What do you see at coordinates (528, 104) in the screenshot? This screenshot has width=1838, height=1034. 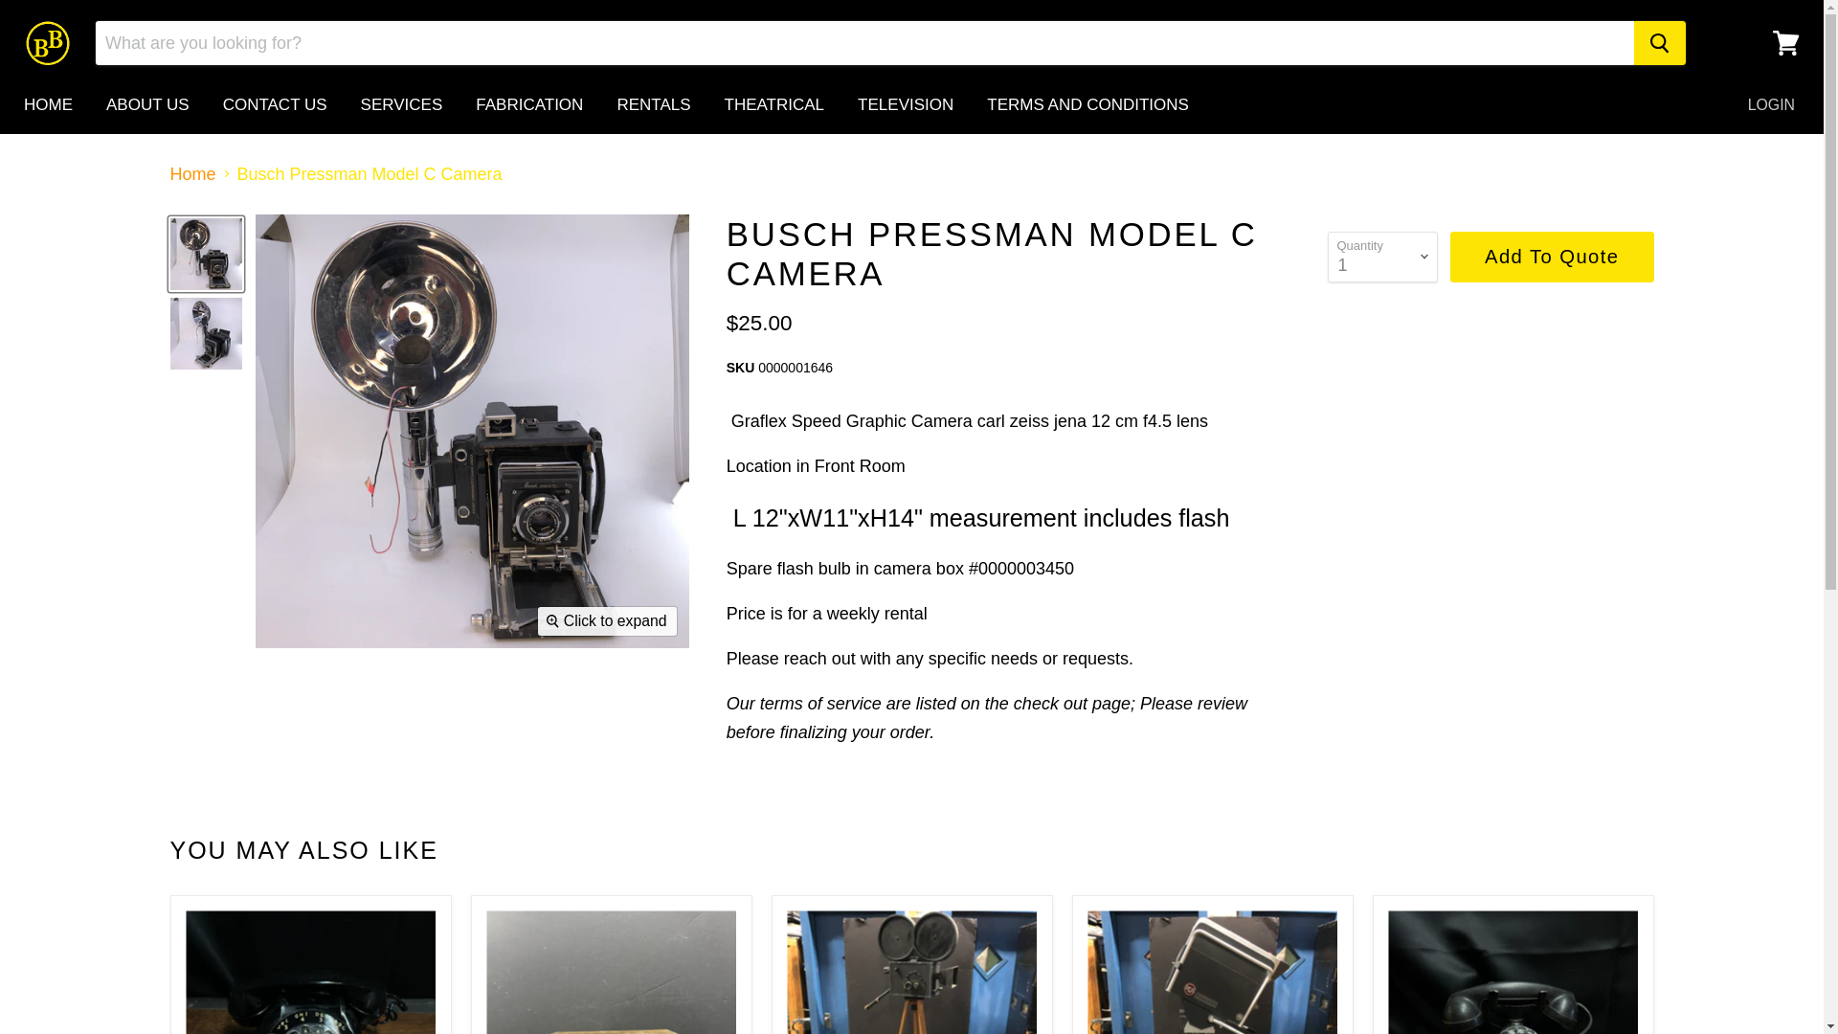 I see `FABRICATION` at bounding box center [528, 104].